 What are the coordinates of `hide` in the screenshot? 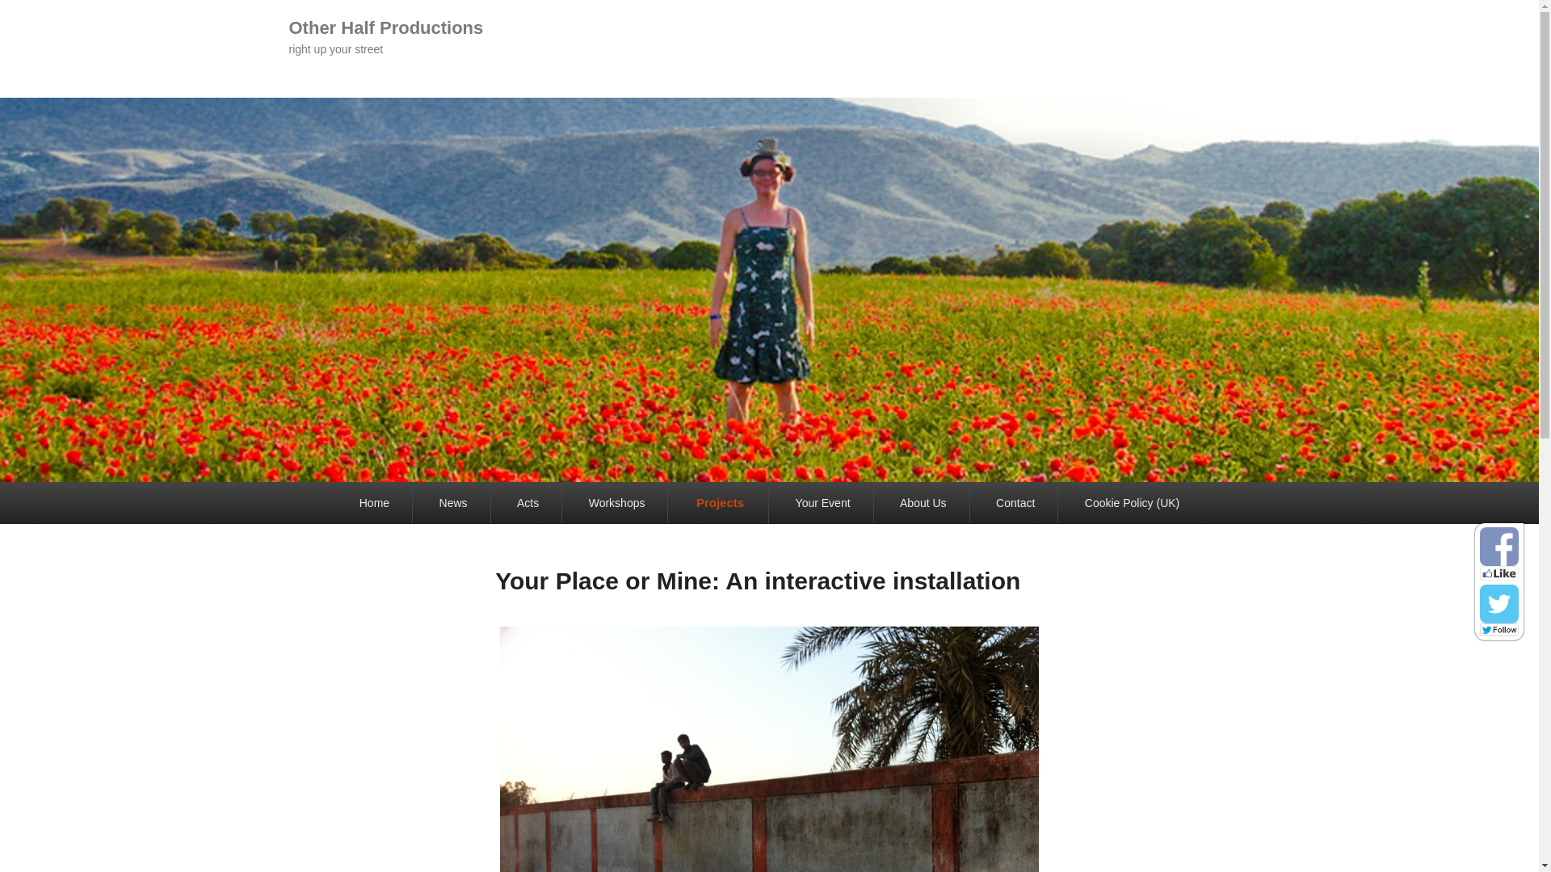 It's located at (1519, 526).